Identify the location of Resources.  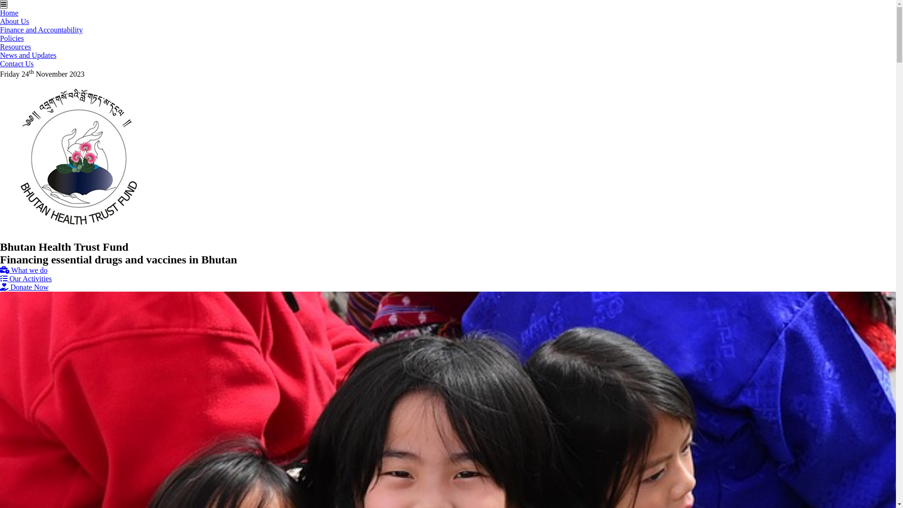
(16, 47).